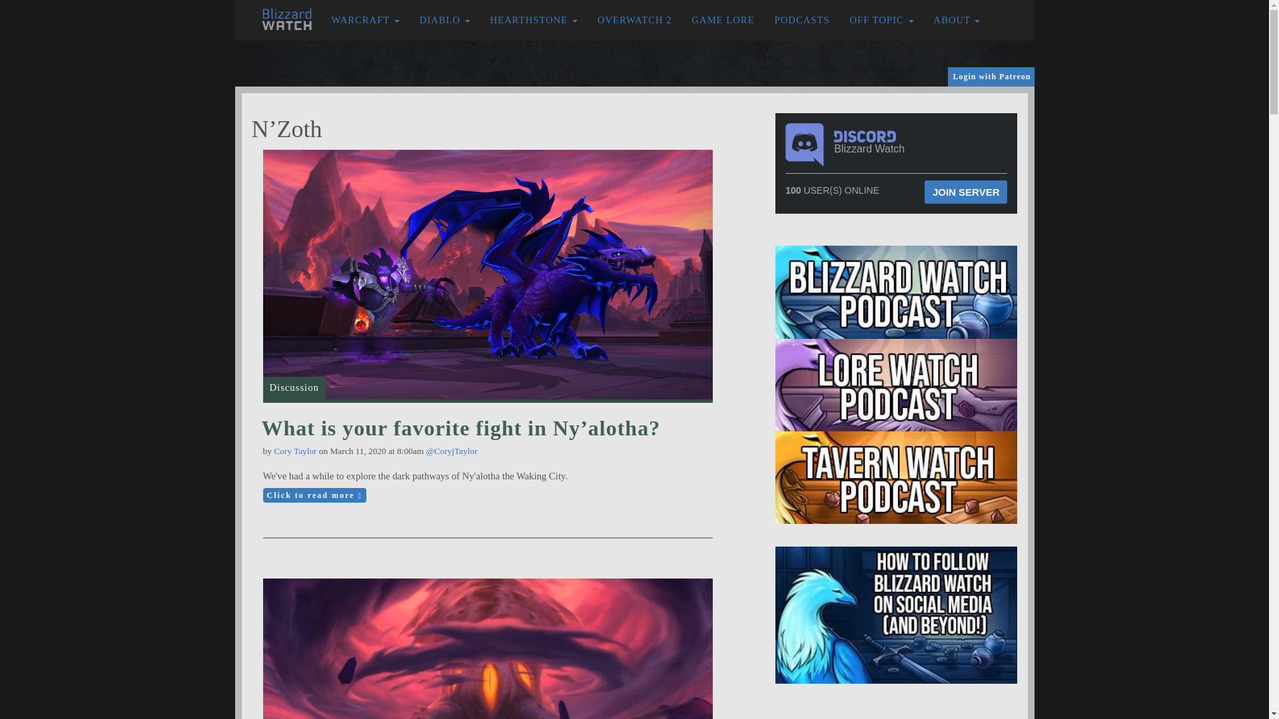 The image size is (1279, 719). I want to click on HEARTHSTONE, so click(534, 20).